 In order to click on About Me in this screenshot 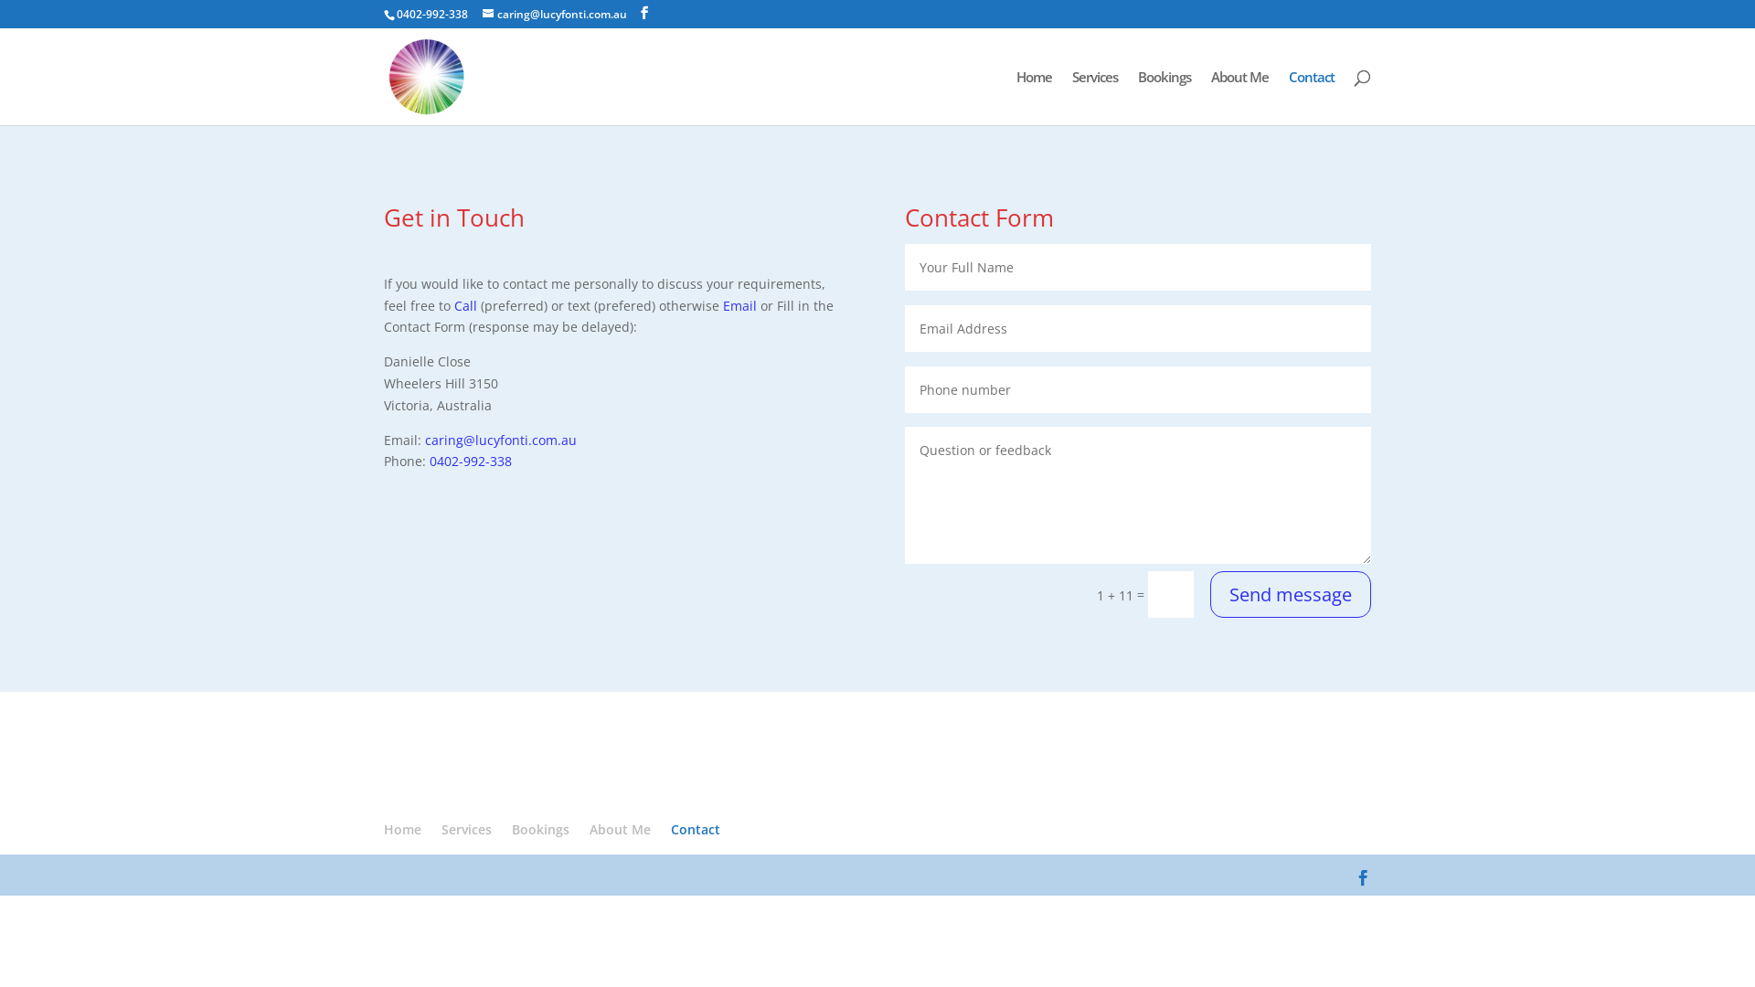, I will do `click(1239, 98)`.